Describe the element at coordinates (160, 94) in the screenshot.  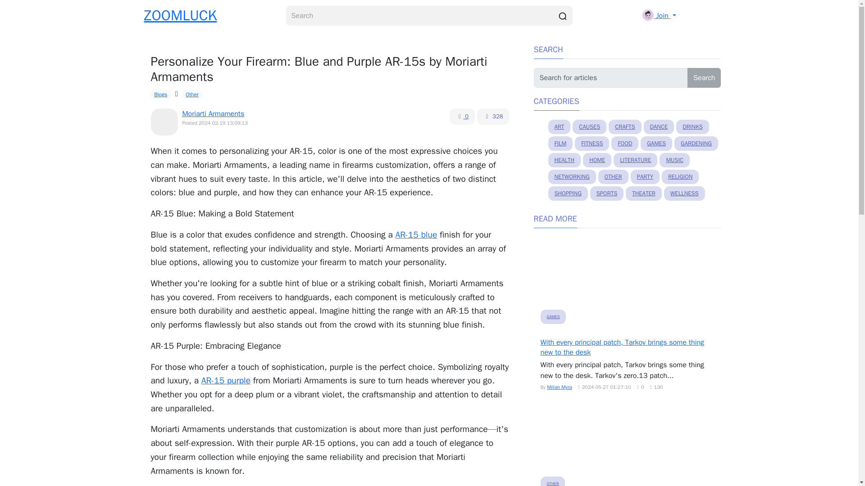
I see `Blogs` at that location.